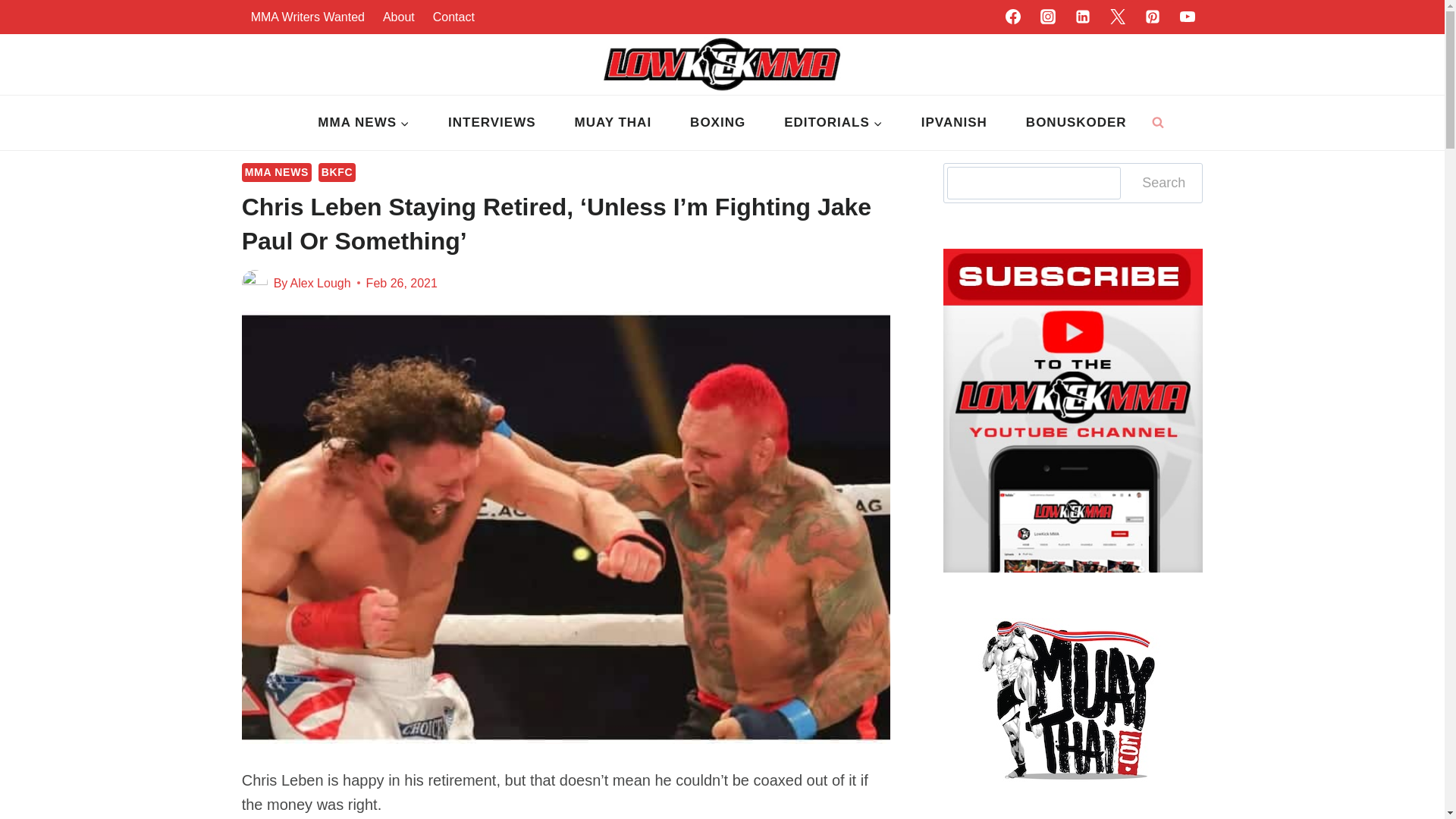 The width and height of the screenshot is (1456, 819). I want to click on MMA Writers Wanted, so click(308, 17).